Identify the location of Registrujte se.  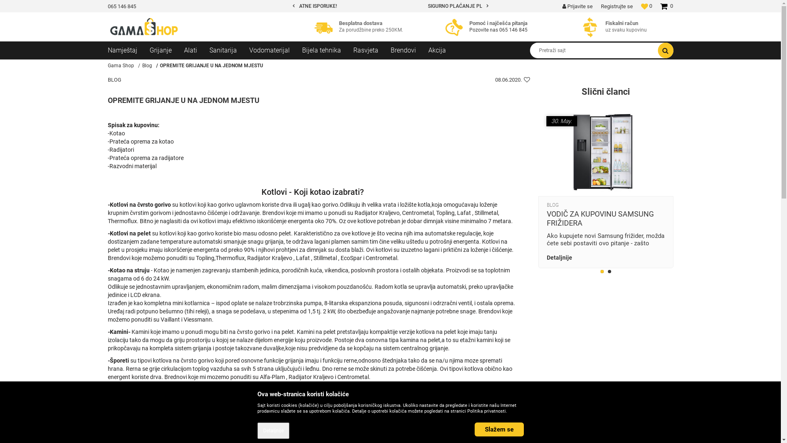
(617, 7).